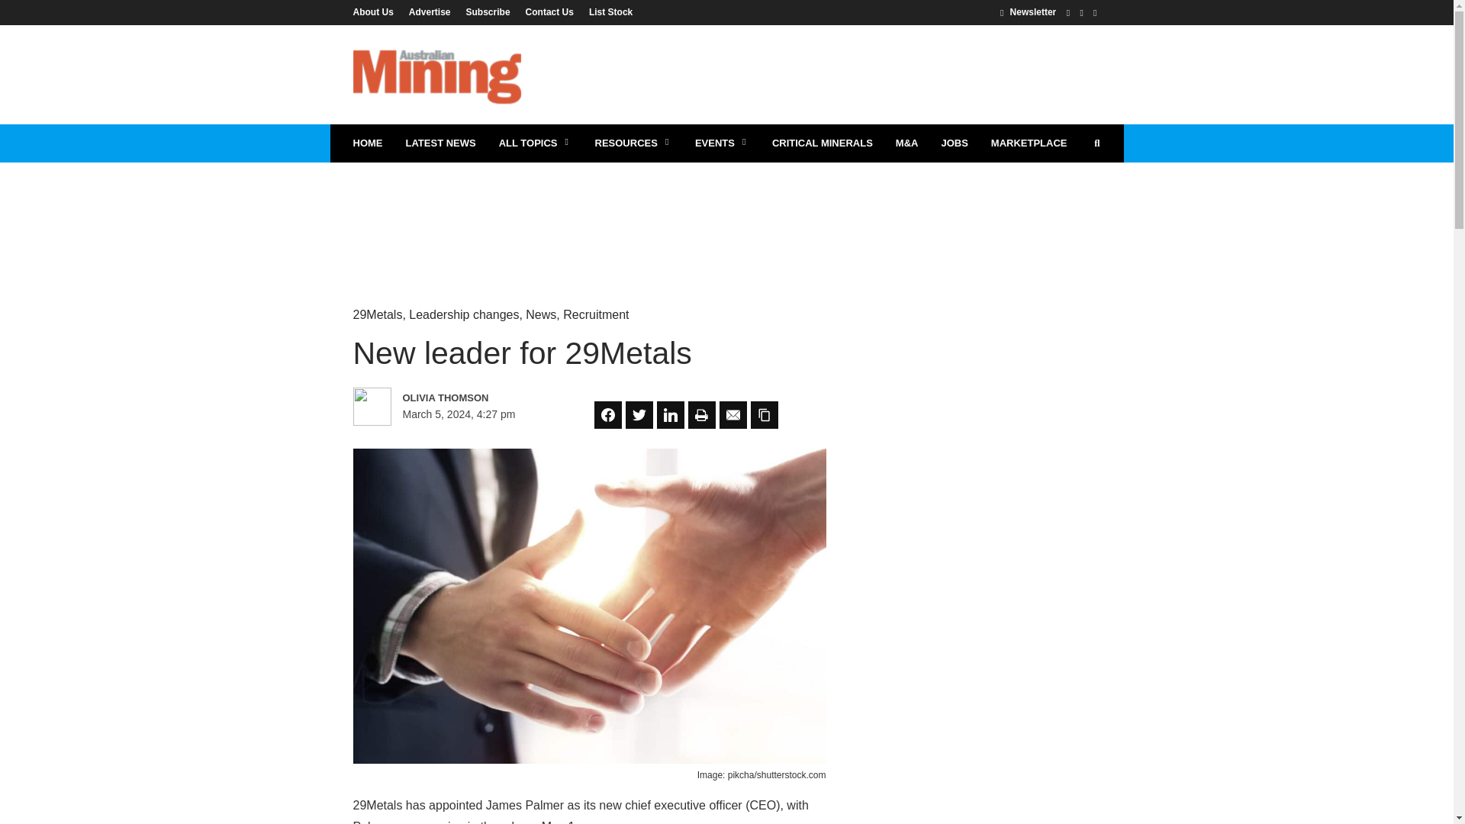  Describe the element at coordinates (488, 11) in the screenshot. I see `Subscribe` at that location.